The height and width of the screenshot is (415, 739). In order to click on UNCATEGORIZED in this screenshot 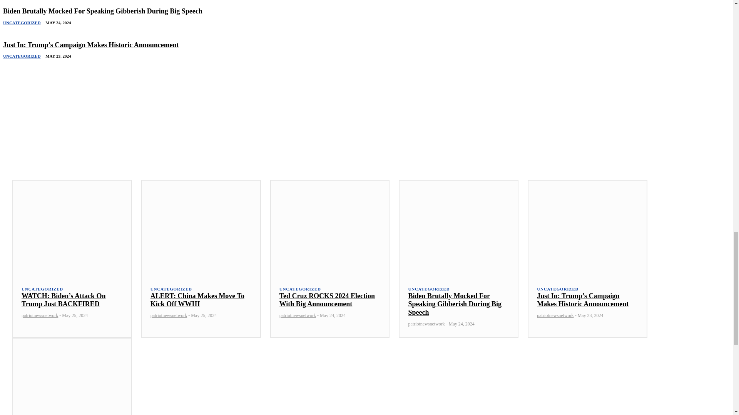, I will do `click(22, 56)`.